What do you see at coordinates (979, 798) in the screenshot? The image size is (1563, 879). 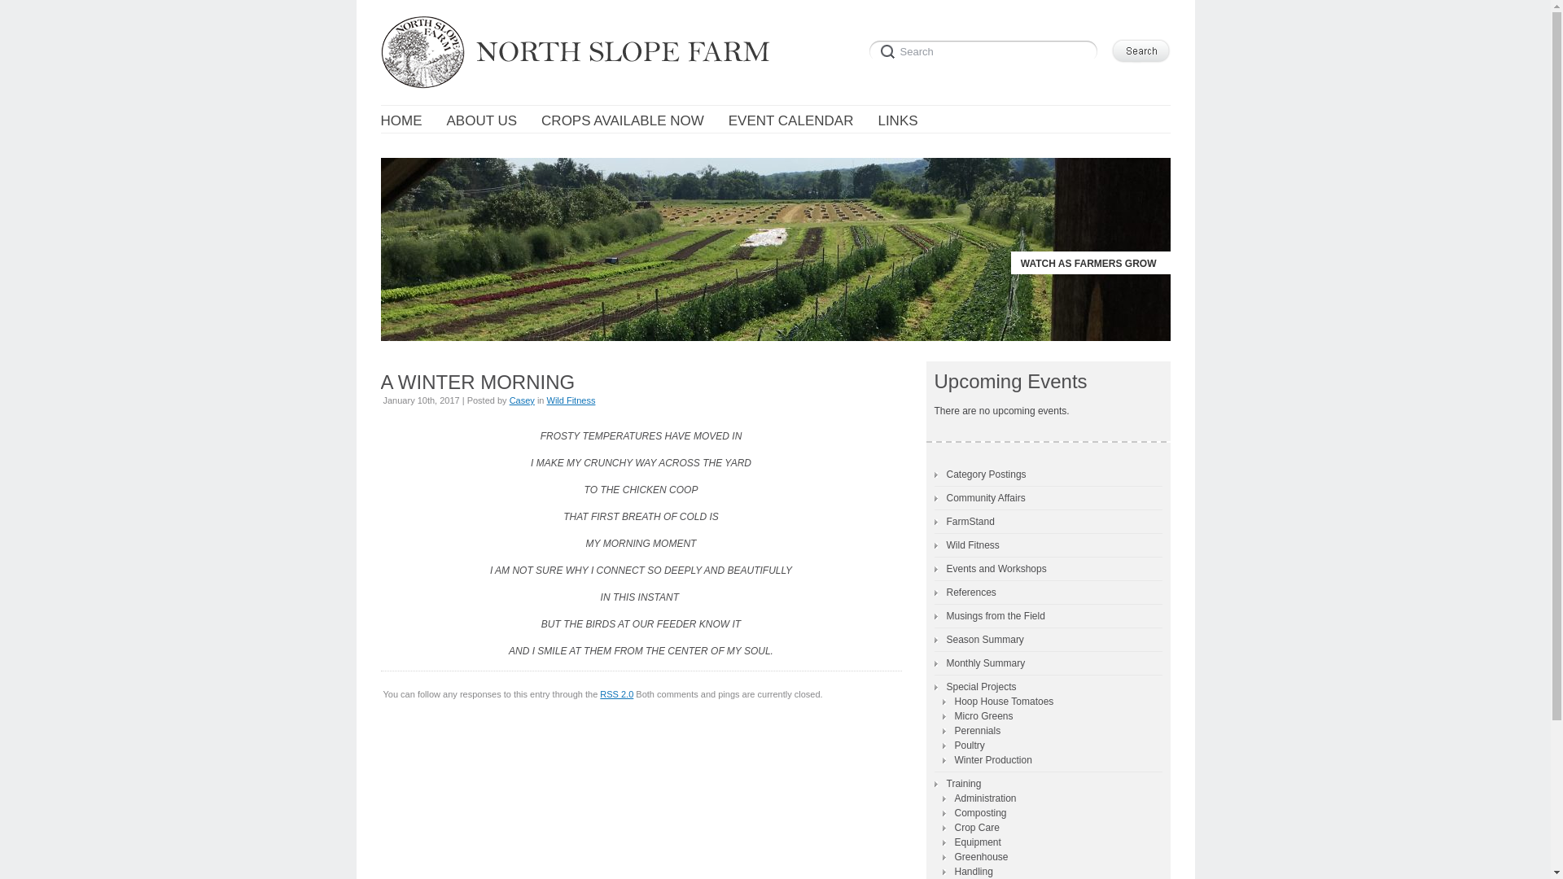 I see `Administration` at bounding box center [979, 798].